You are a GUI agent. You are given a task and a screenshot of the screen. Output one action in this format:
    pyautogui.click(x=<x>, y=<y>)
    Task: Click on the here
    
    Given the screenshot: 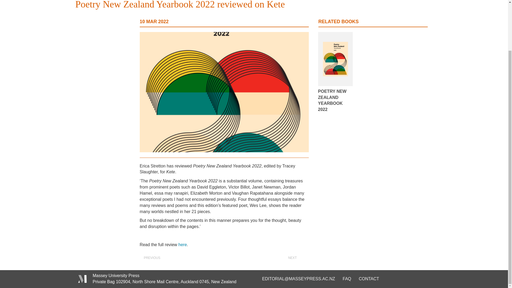 What is the action you would take?
    pyautogui.click(x=182, y=245)
    